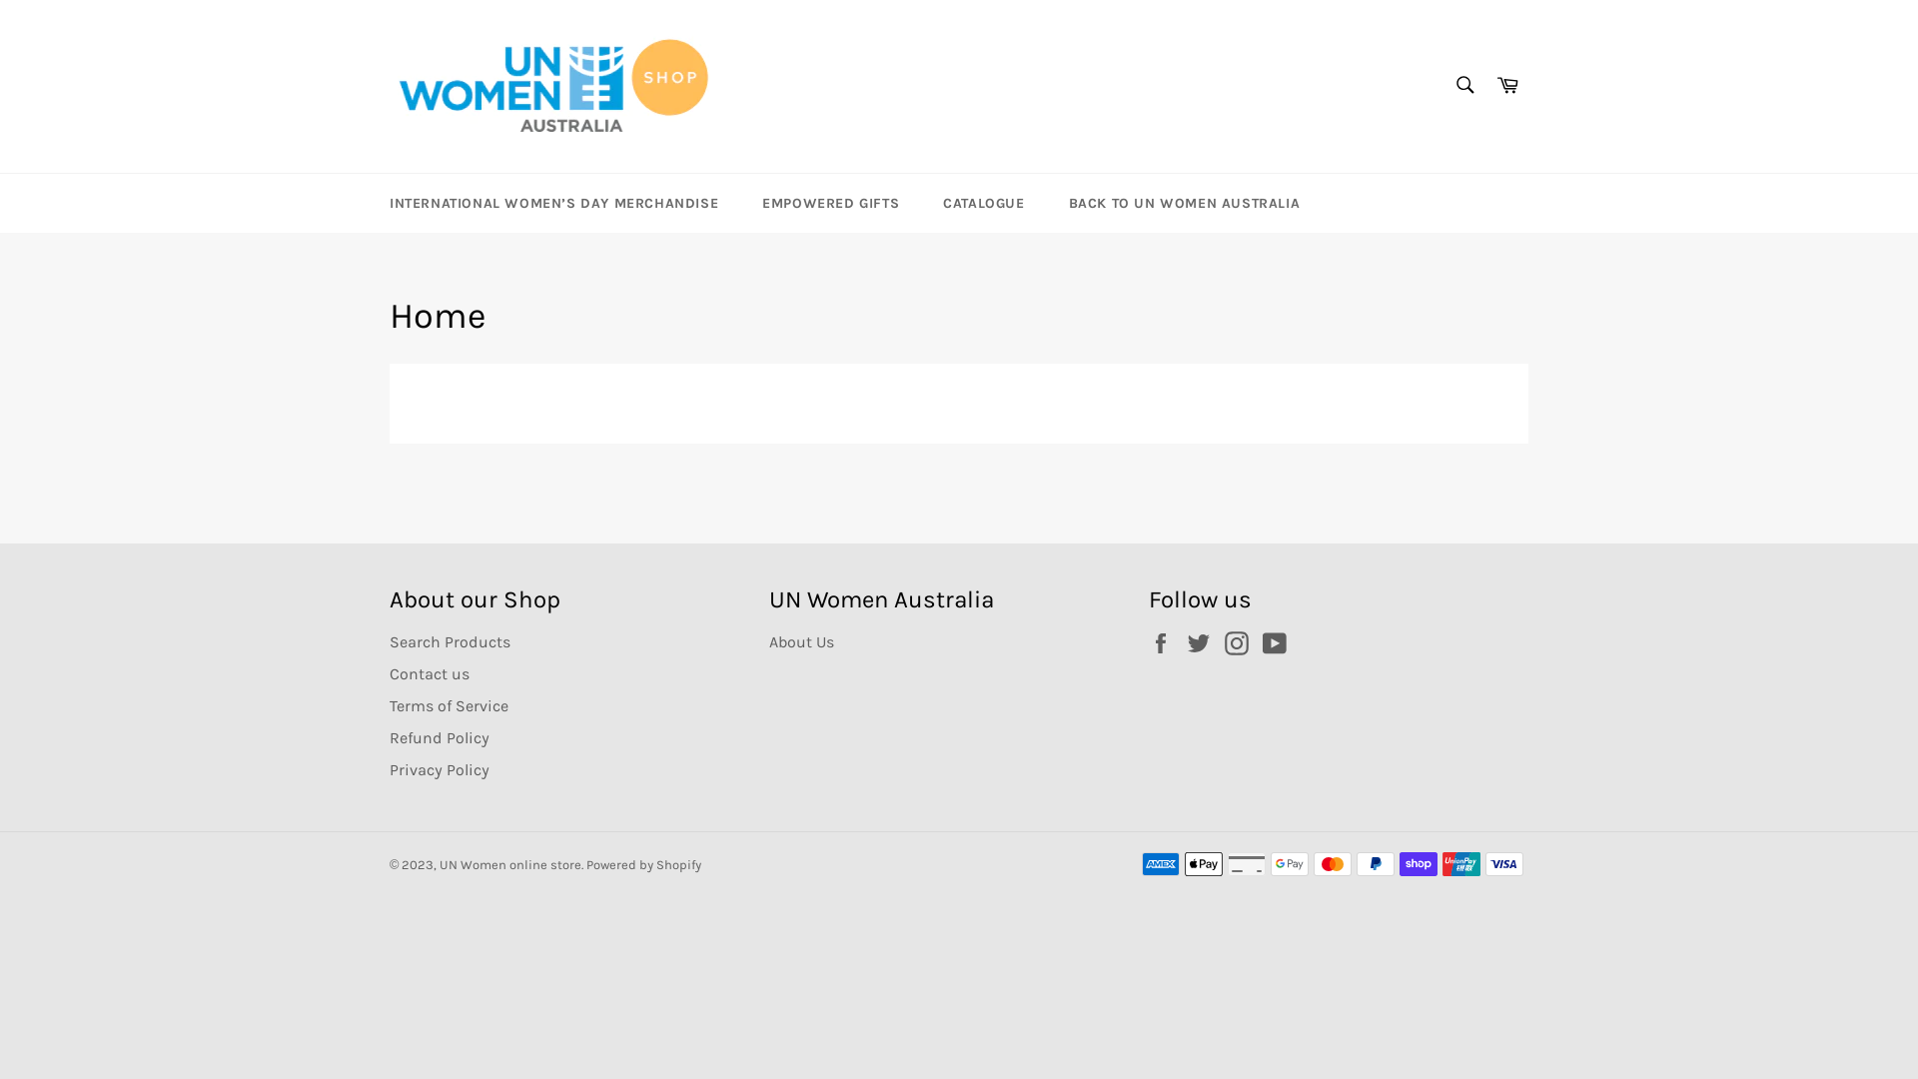 This screenshot has height=1079, width=1918. Describe the element at coordinates (831, 204) in the screenshot. I see `EMPOWERED GIFTS` at that location.